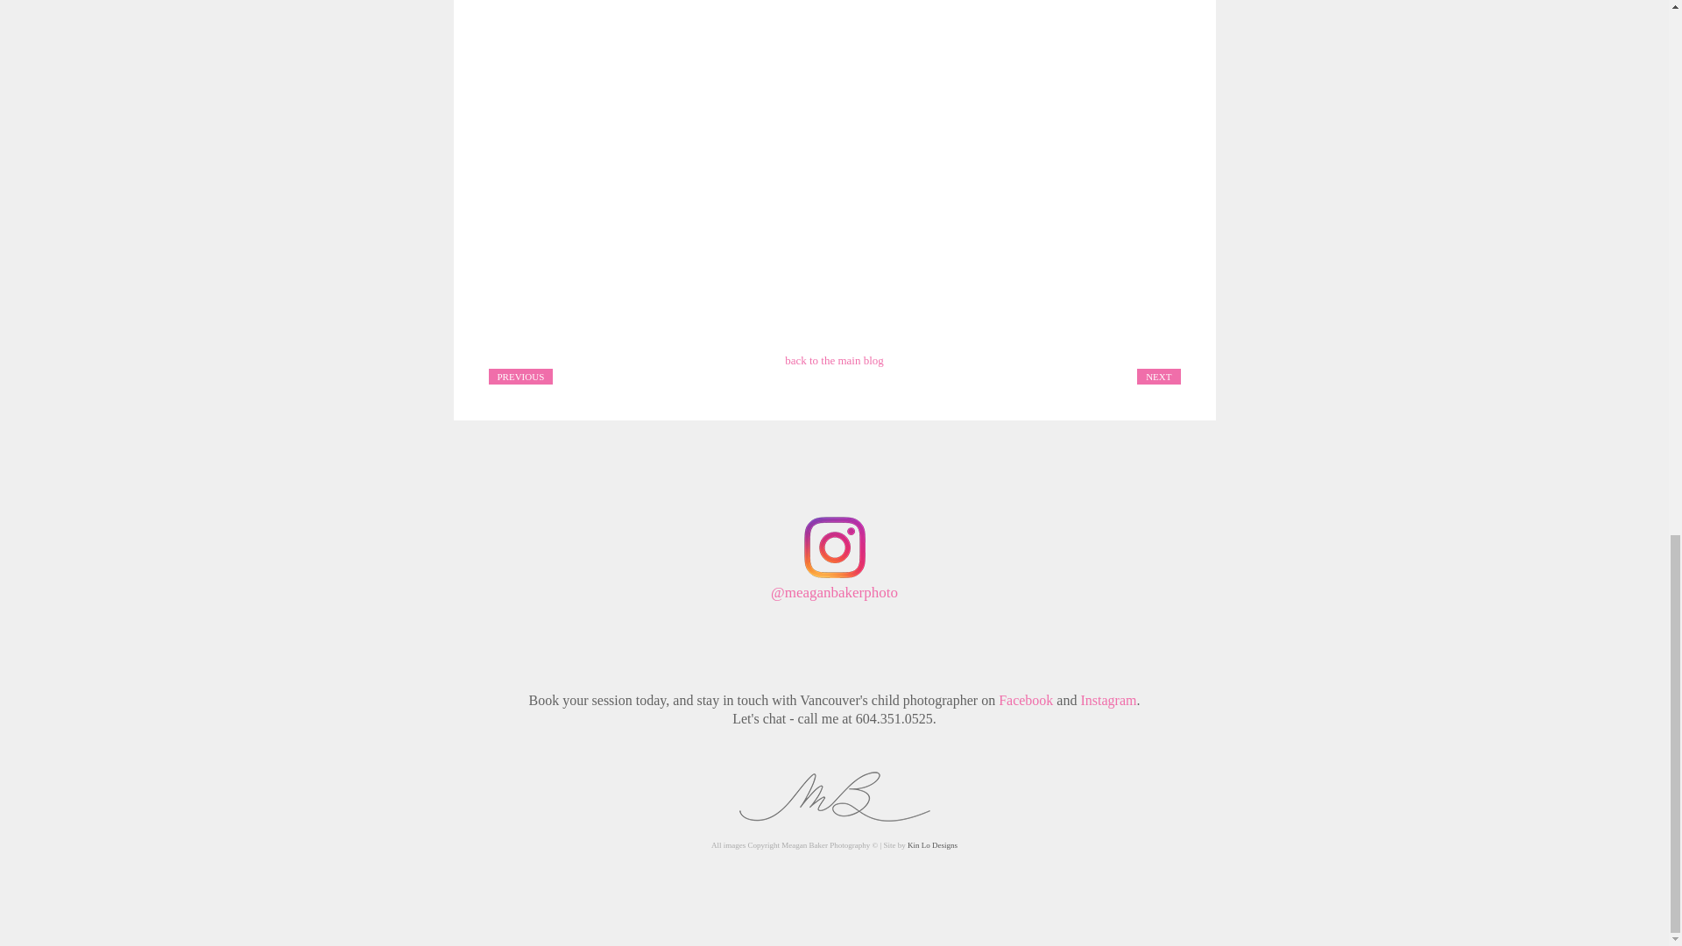 The height and width of the screenshot is (946, 1682). What do you see at coordinates (834, 360) in the screenshot?
I see `back to the main blog` at bounding box center [834, 360].